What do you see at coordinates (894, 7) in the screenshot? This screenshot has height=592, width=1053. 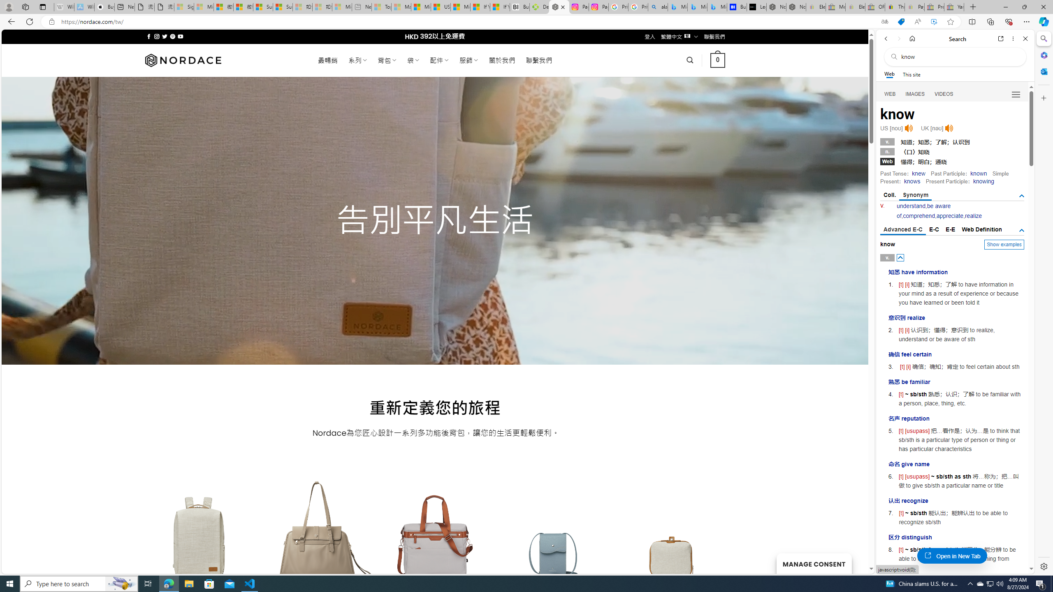 I see `Threats and offensive language policy | eBay` at bounding box center [894, 7].